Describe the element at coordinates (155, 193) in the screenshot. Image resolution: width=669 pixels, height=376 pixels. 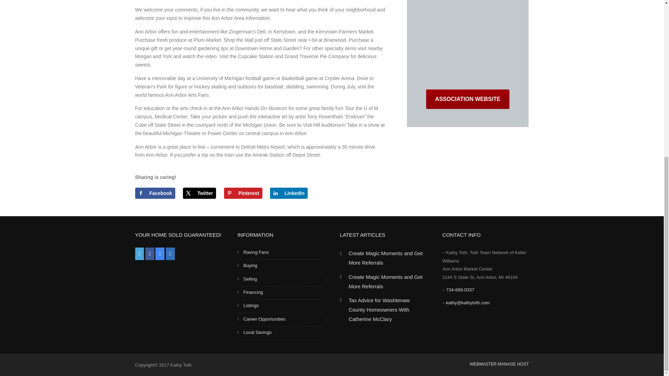
I see `Share on Facebook` at that location.